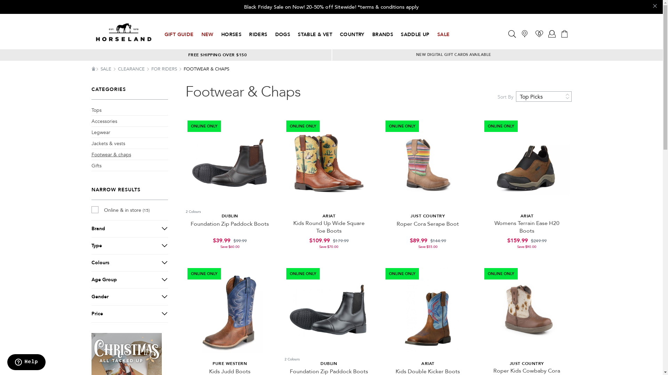 This screenshot has height=375, width=668. Describe the element at coordinates (428, 312) in the screenshot. I see `ONLINE ONLY` at that location.